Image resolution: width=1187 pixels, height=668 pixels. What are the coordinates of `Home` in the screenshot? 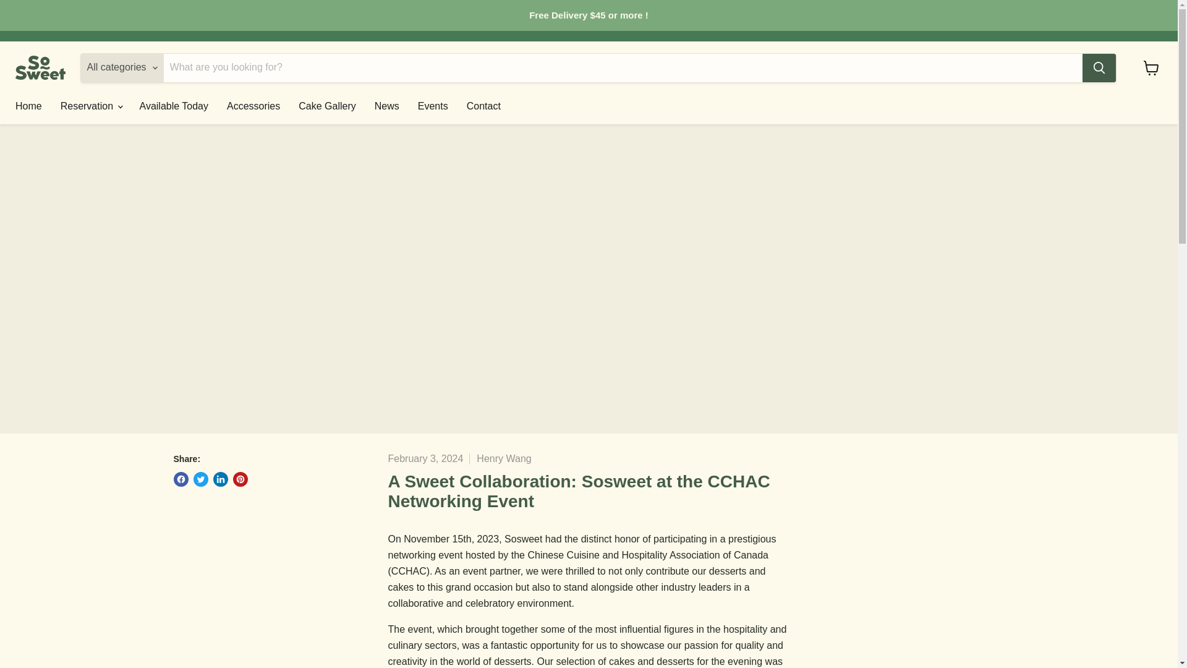 It's located at (28, 106).